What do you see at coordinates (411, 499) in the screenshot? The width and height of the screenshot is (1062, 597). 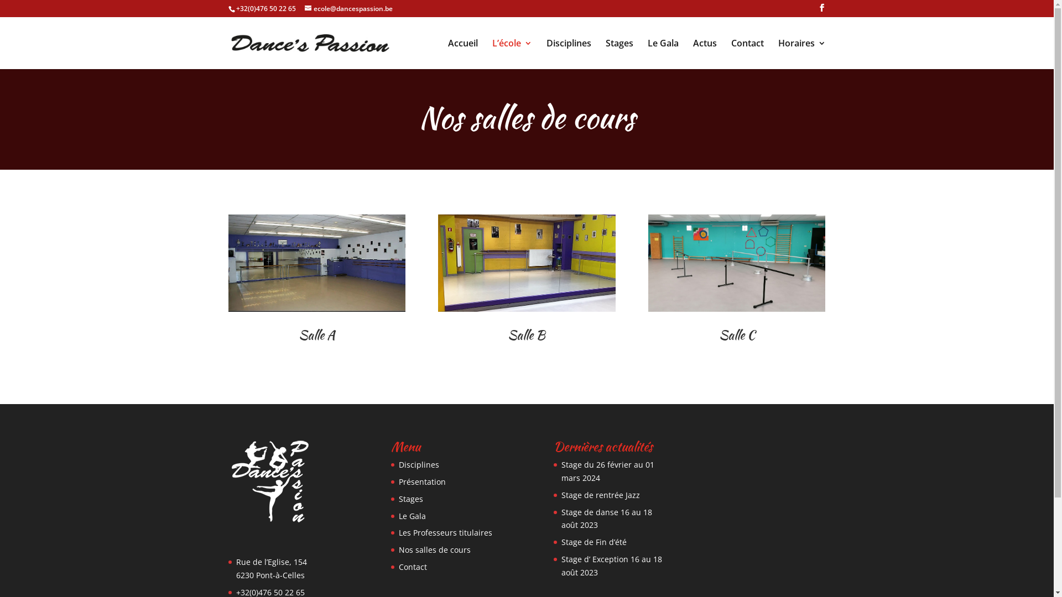 I see `Stages` at bounding box center [411, 499].